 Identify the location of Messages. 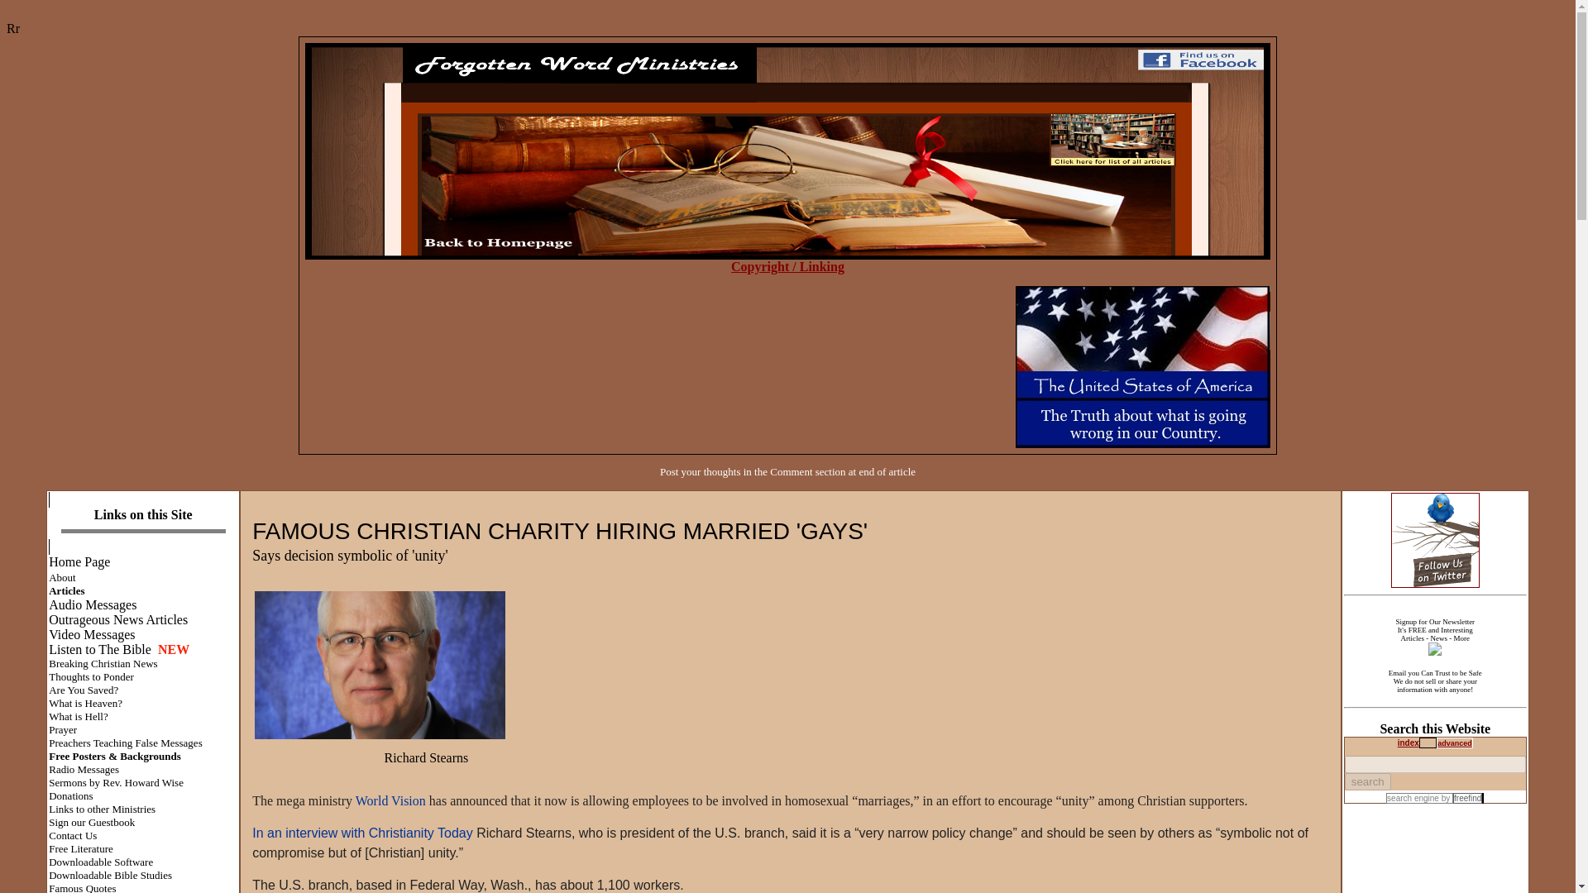
(108, 635).